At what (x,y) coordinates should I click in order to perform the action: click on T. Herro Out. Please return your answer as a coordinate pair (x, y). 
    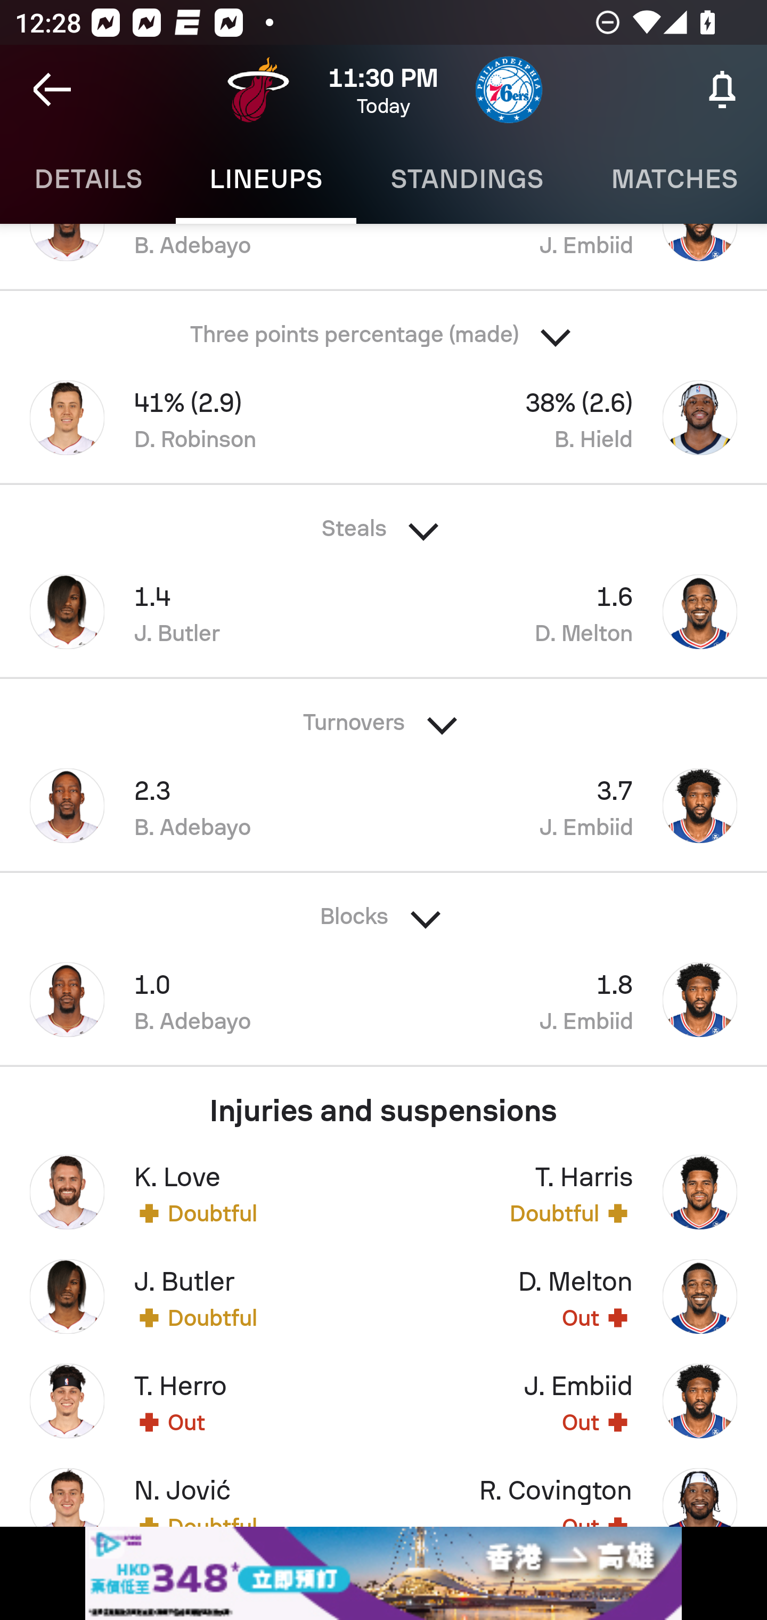
    Looking at the image, I should click on (192, 1401).